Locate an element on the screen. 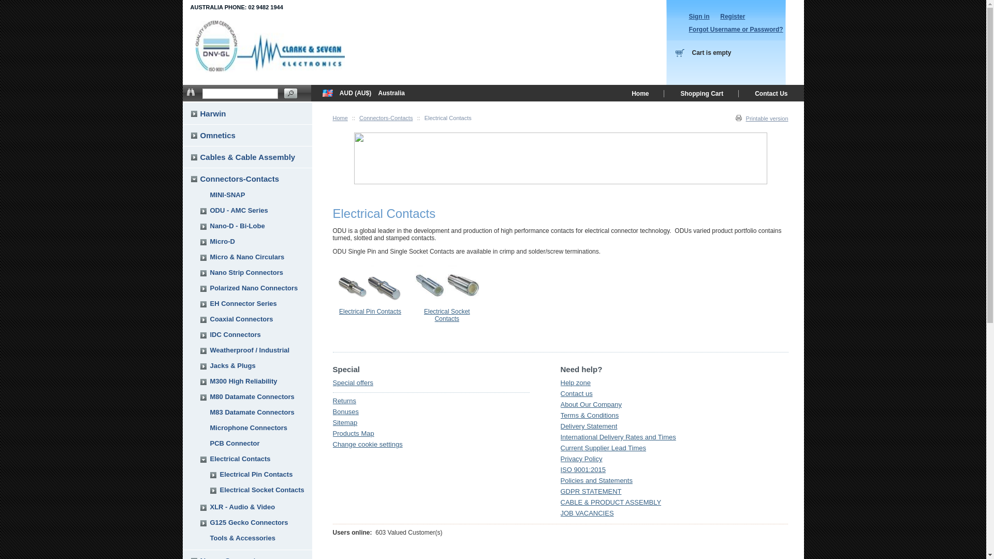  AUD (AU$) Australia is located at coordinates (400, 93).